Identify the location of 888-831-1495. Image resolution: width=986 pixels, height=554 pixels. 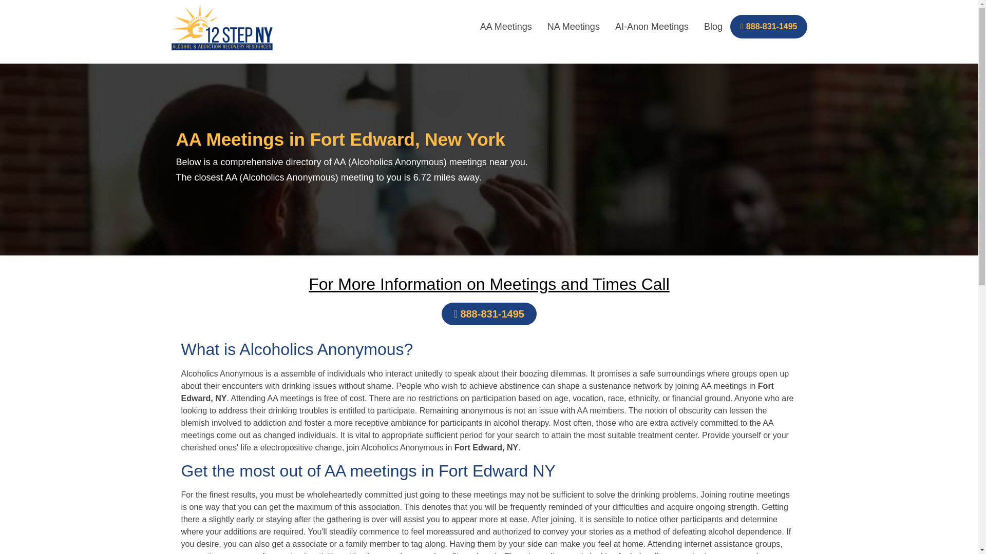
(489, 313).